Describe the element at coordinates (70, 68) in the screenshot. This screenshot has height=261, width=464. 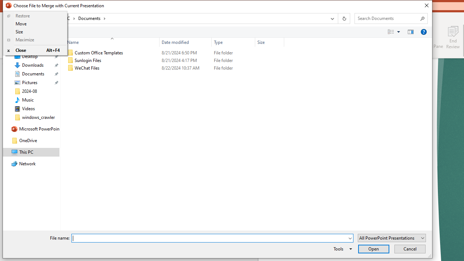
I see `Class: UIImage` at that location.